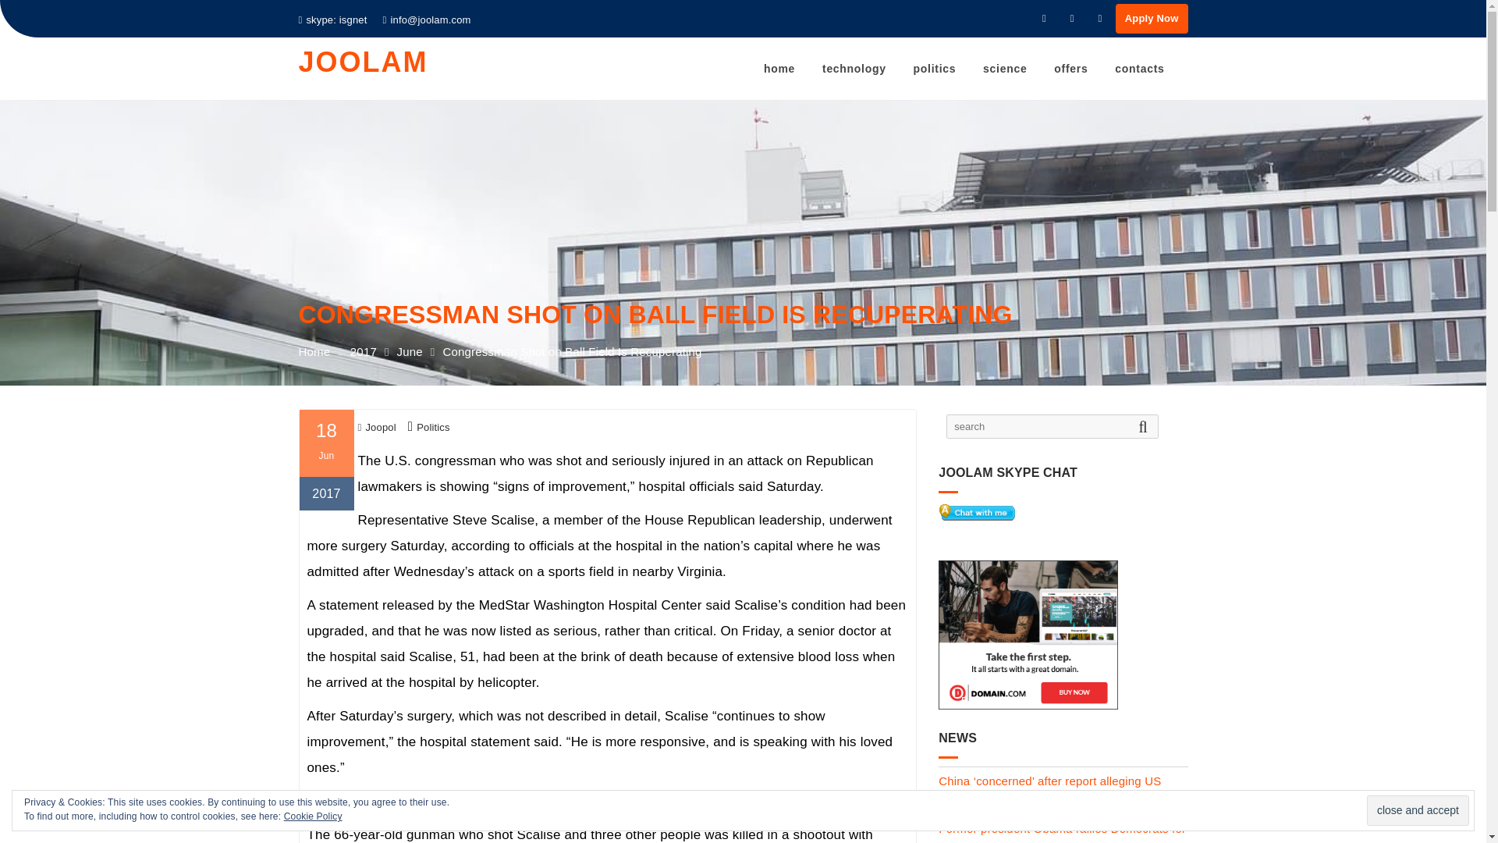 The image size is (1498, 843). I want to click on science, so click(1004, 69).